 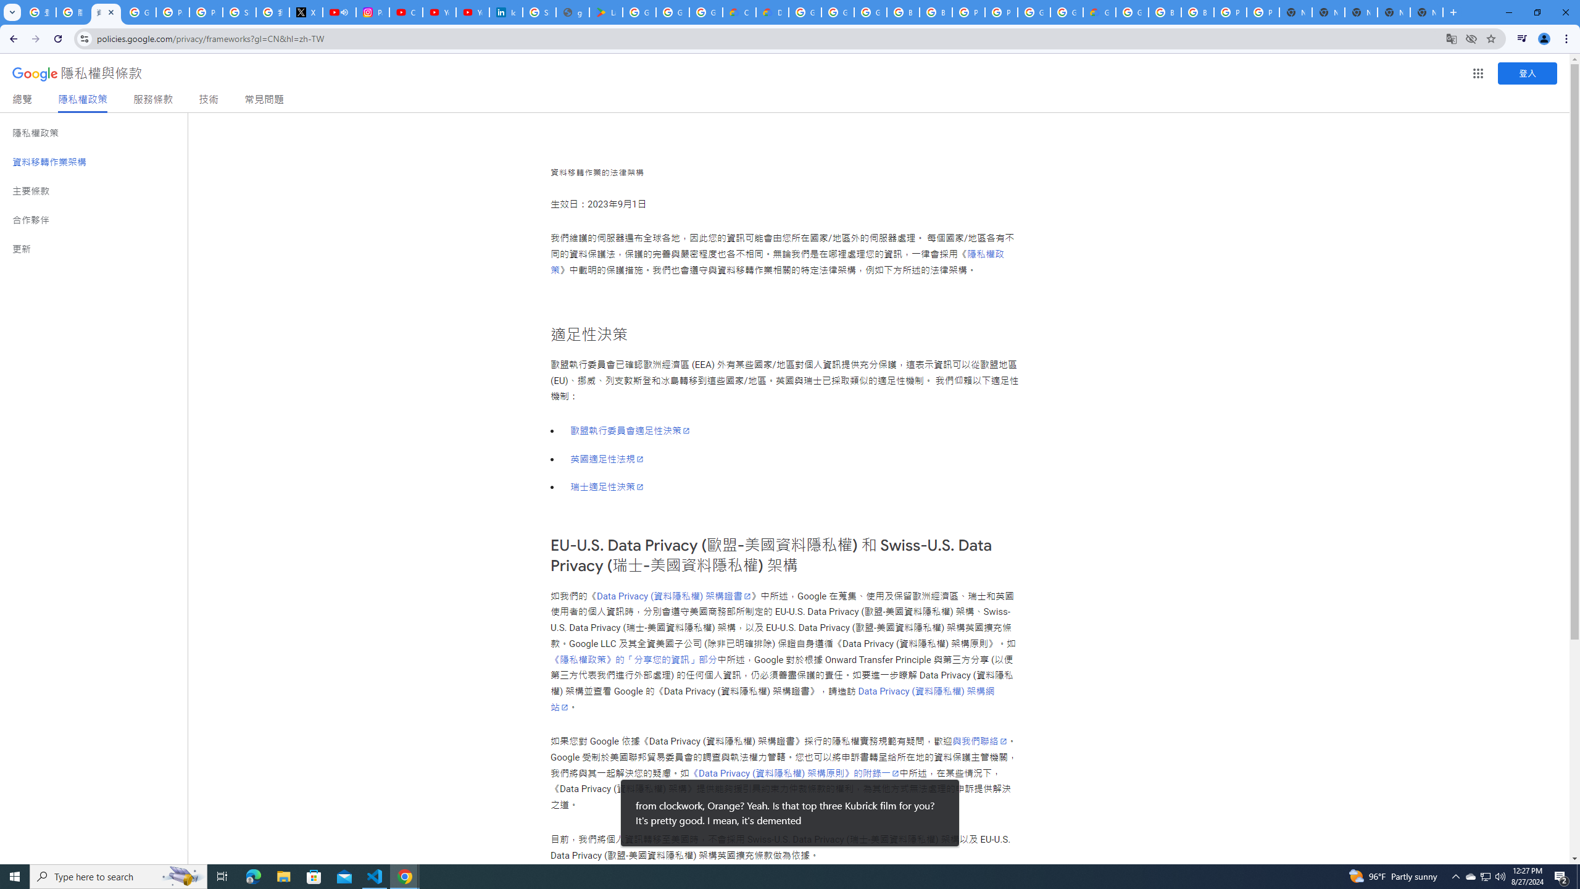 I want to click on Privacy Help Center - Policies Help, so click(x=172, y=12).